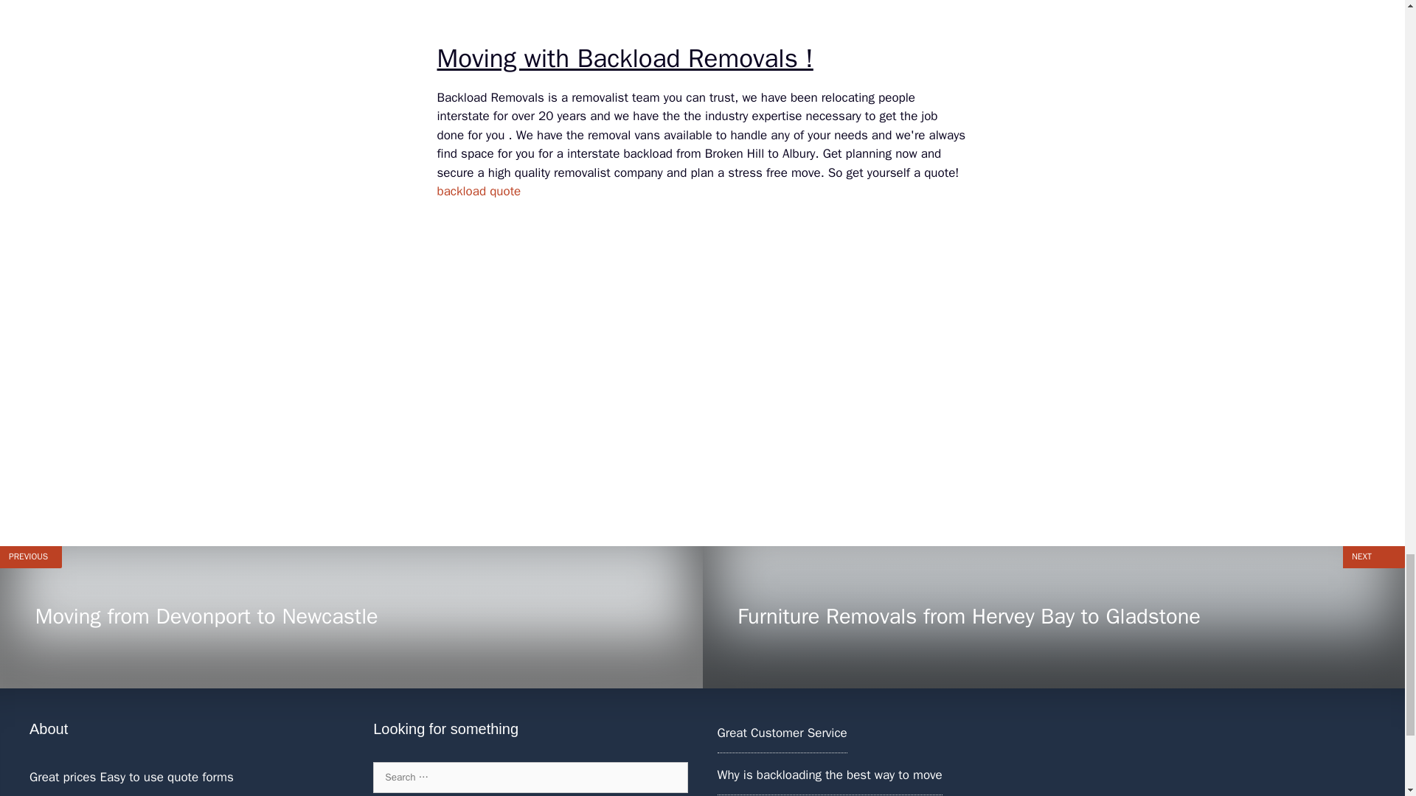  I want to click on Great Customer Service, so click(782, 733).